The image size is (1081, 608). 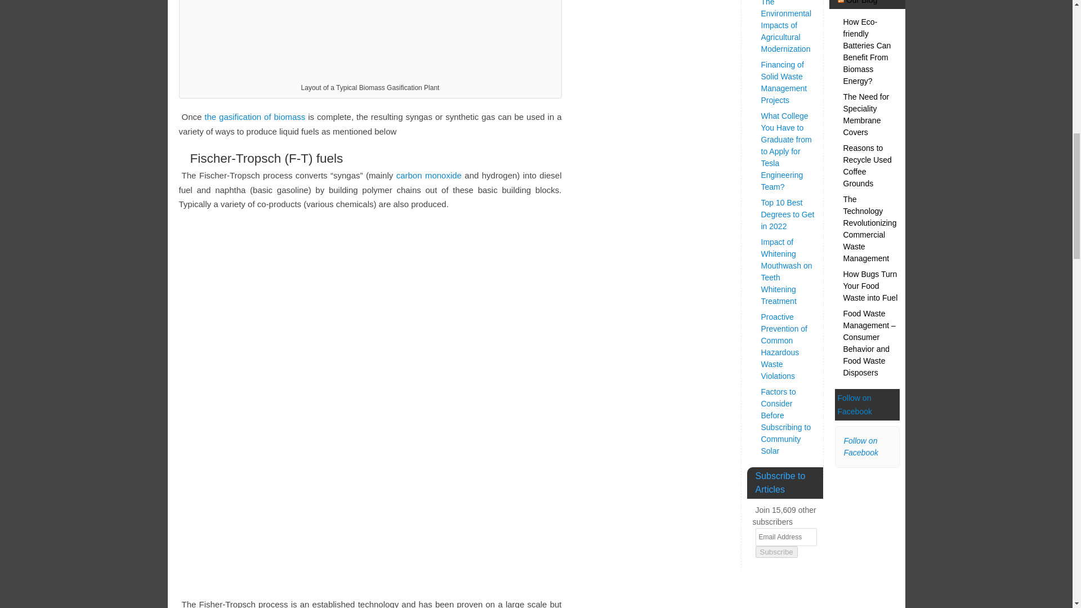 I want to click on carbon monoxide, so click(x=429, y=175).